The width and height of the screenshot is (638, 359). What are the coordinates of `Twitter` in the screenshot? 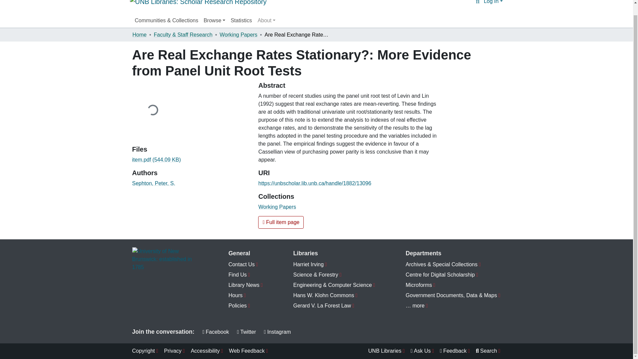 It's located at (246, 332).